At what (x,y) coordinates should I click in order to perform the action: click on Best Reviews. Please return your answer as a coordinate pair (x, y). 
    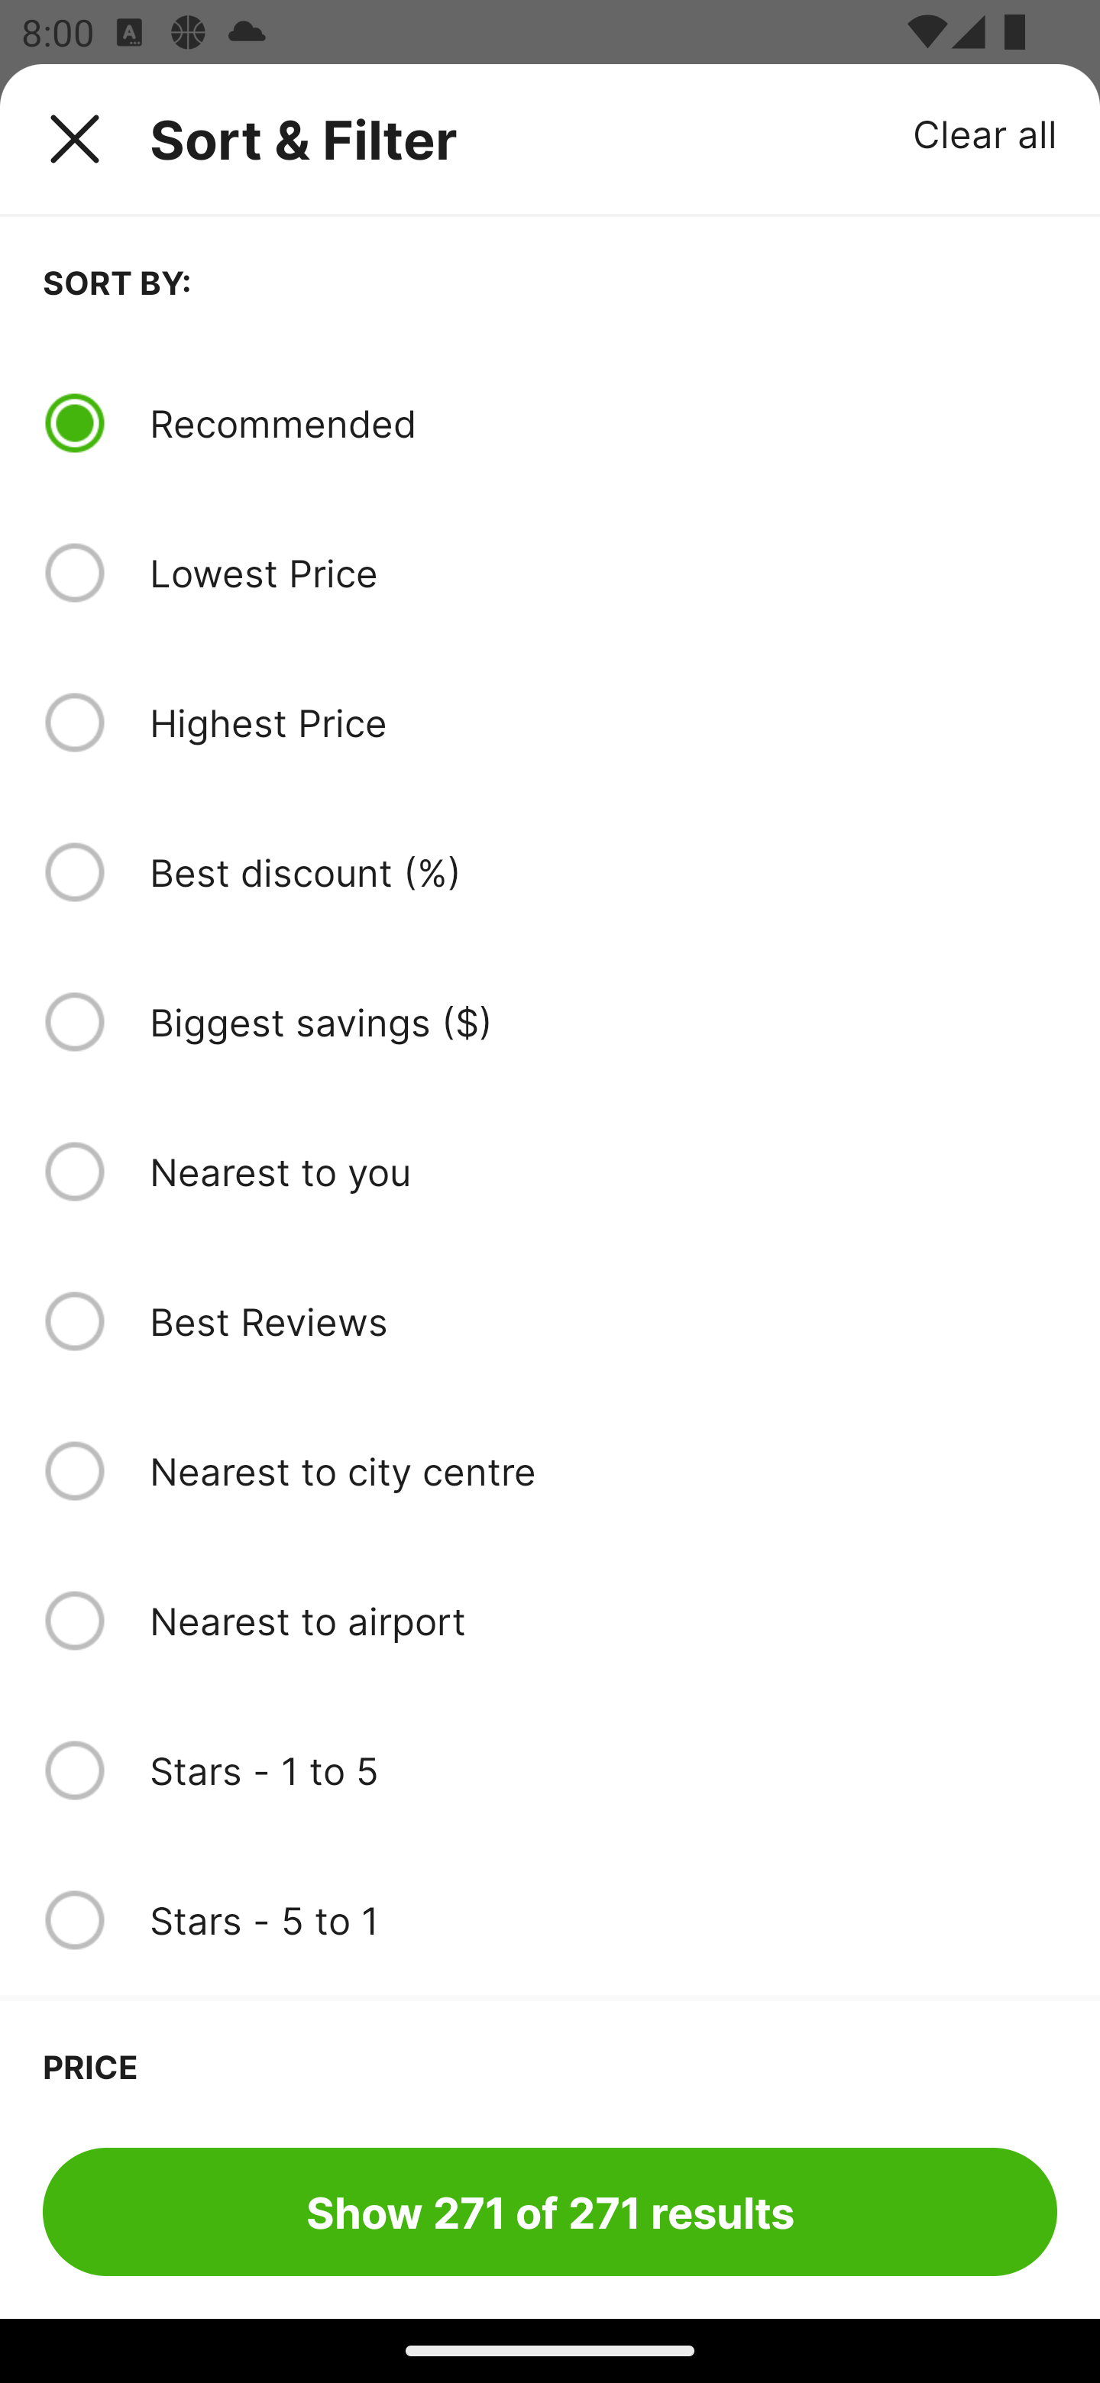
    Looking at the image, I should click on (603, 1321).